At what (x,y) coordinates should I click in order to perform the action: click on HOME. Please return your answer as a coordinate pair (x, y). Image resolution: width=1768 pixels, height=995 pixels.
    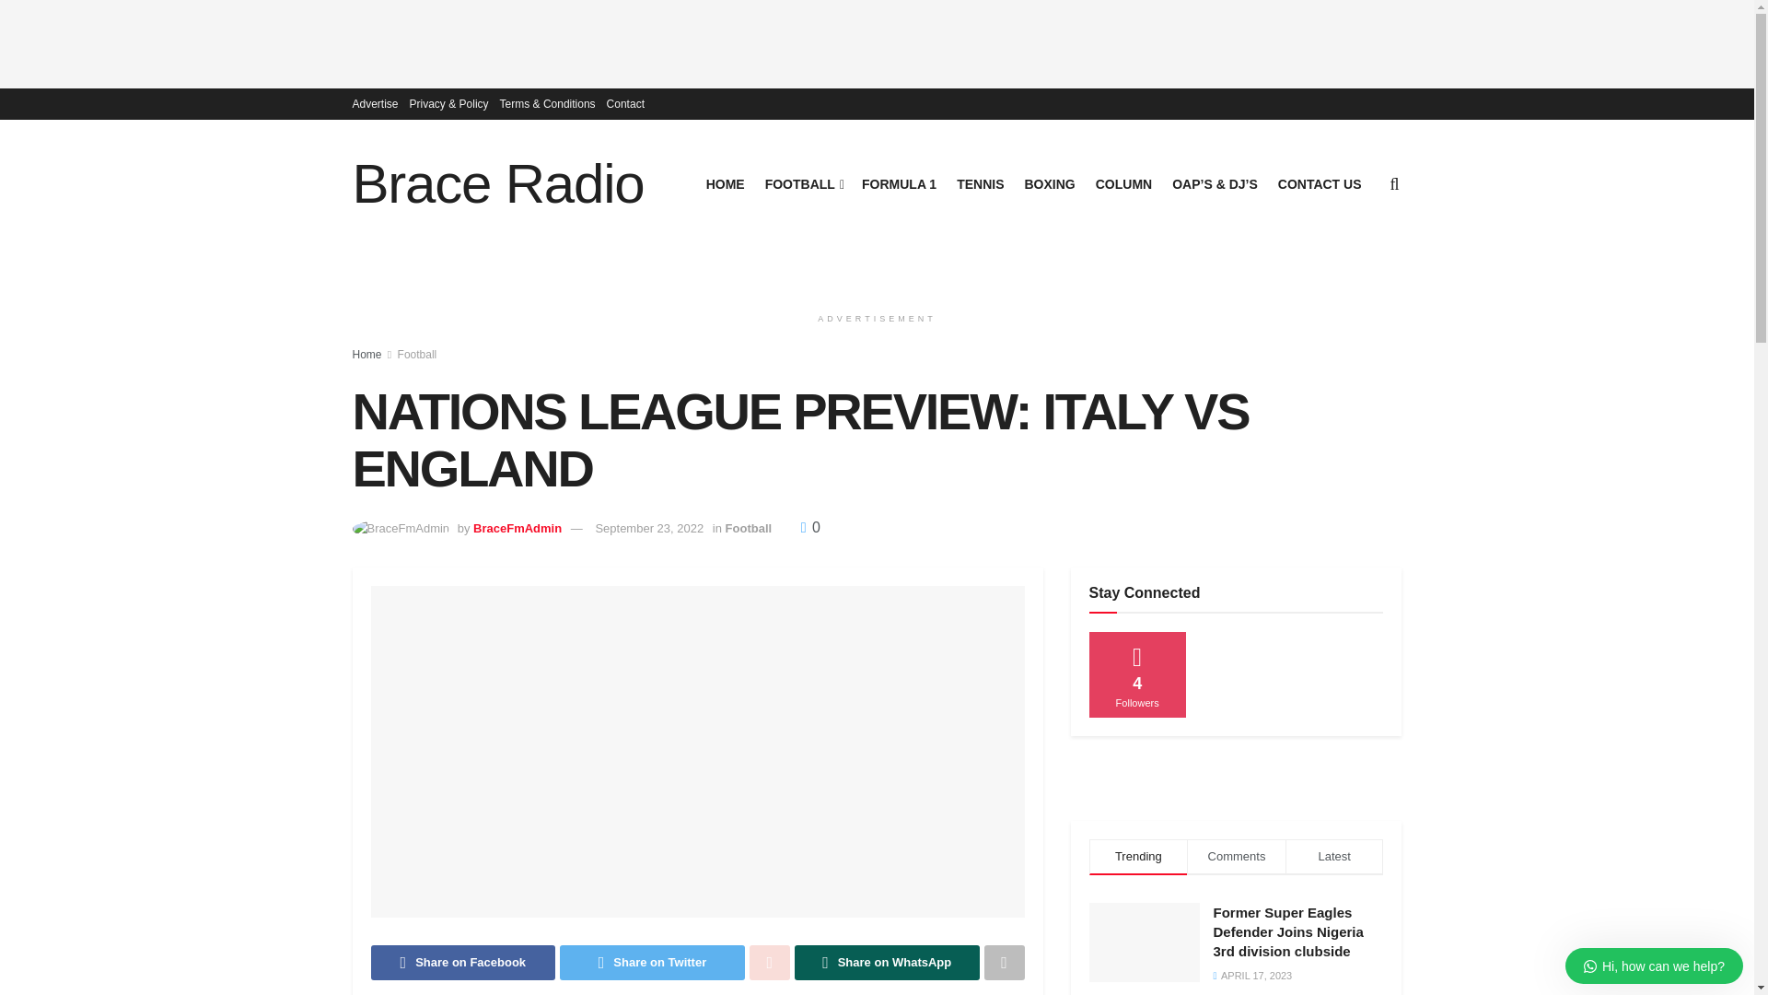
    Looking at the image, I should click on (725, 183).